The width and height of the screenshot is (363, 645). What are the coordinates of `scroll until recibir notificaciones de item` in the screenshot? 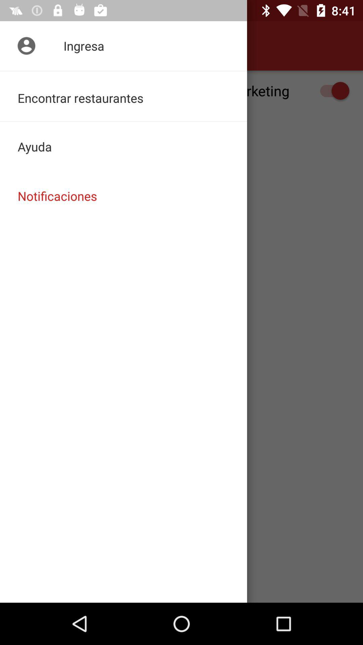 It's located at (182, 91).